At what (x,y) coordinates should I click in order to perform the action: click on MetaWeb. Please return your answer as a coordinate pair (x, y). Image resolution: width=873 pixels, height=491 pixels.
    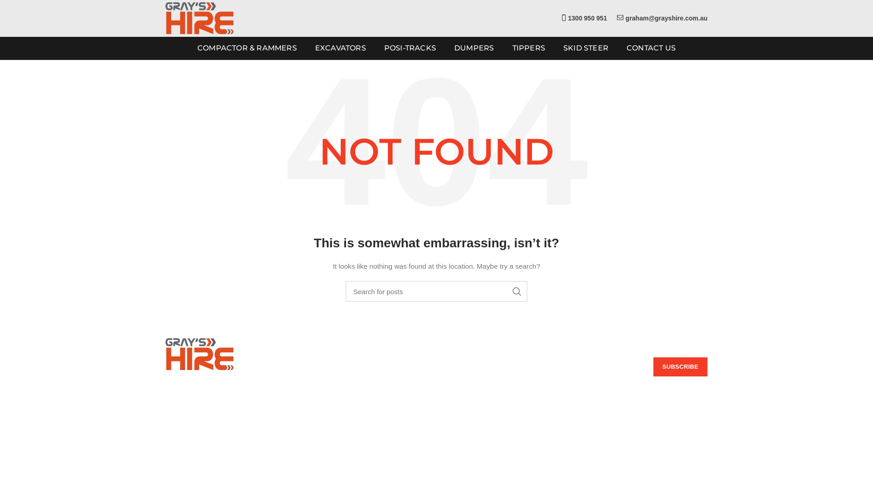
    Looking at the image, I should click on (694, 477).